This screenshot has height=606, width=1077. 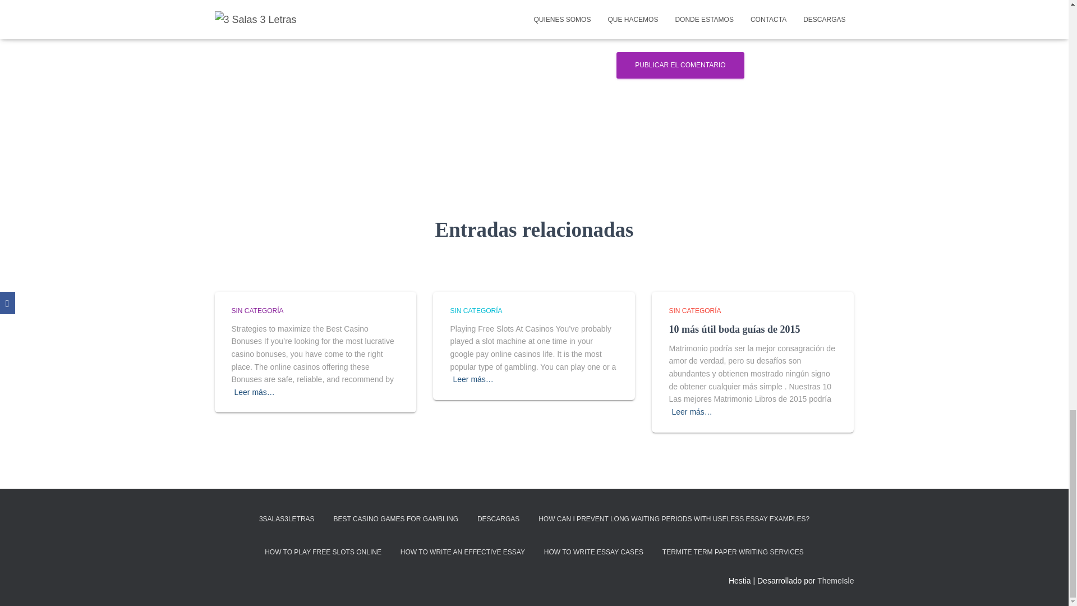 What do you see at coordinates (680, 65) in the screenshot?
I see `Publicar el comentario` at bounding box center [680, 65].